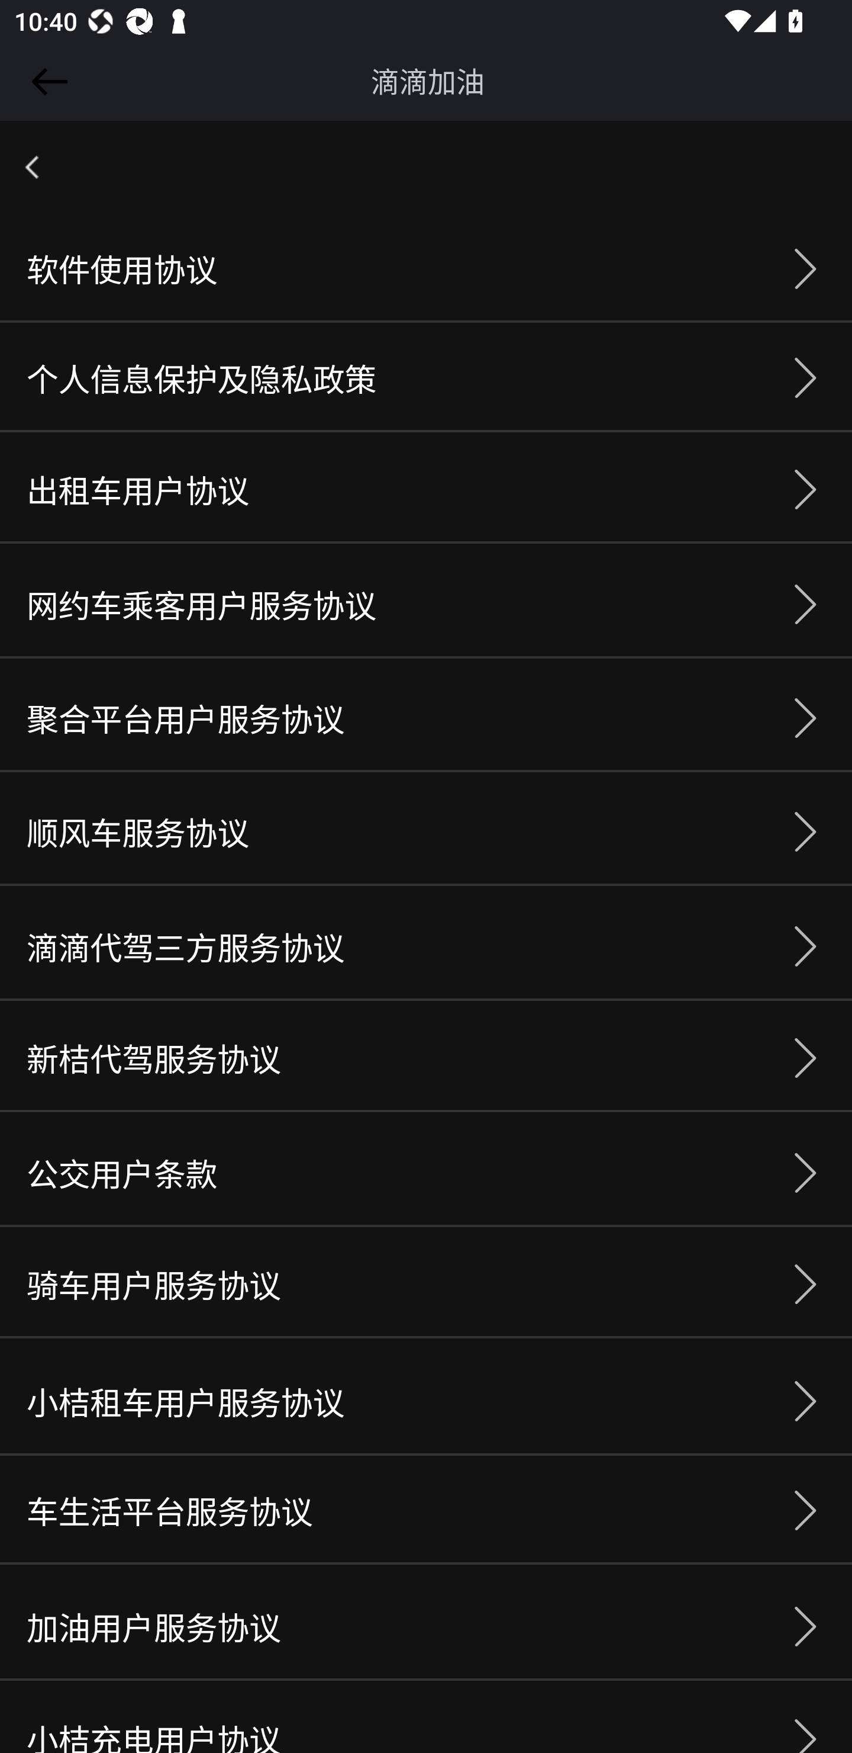 The height and width of the screenshot is (1753, 852). Describe the element at coordinates (426, 948) in the screenshot. I see `滴滴代驾三方服务协议 rJTaWRf4Q` at that location.